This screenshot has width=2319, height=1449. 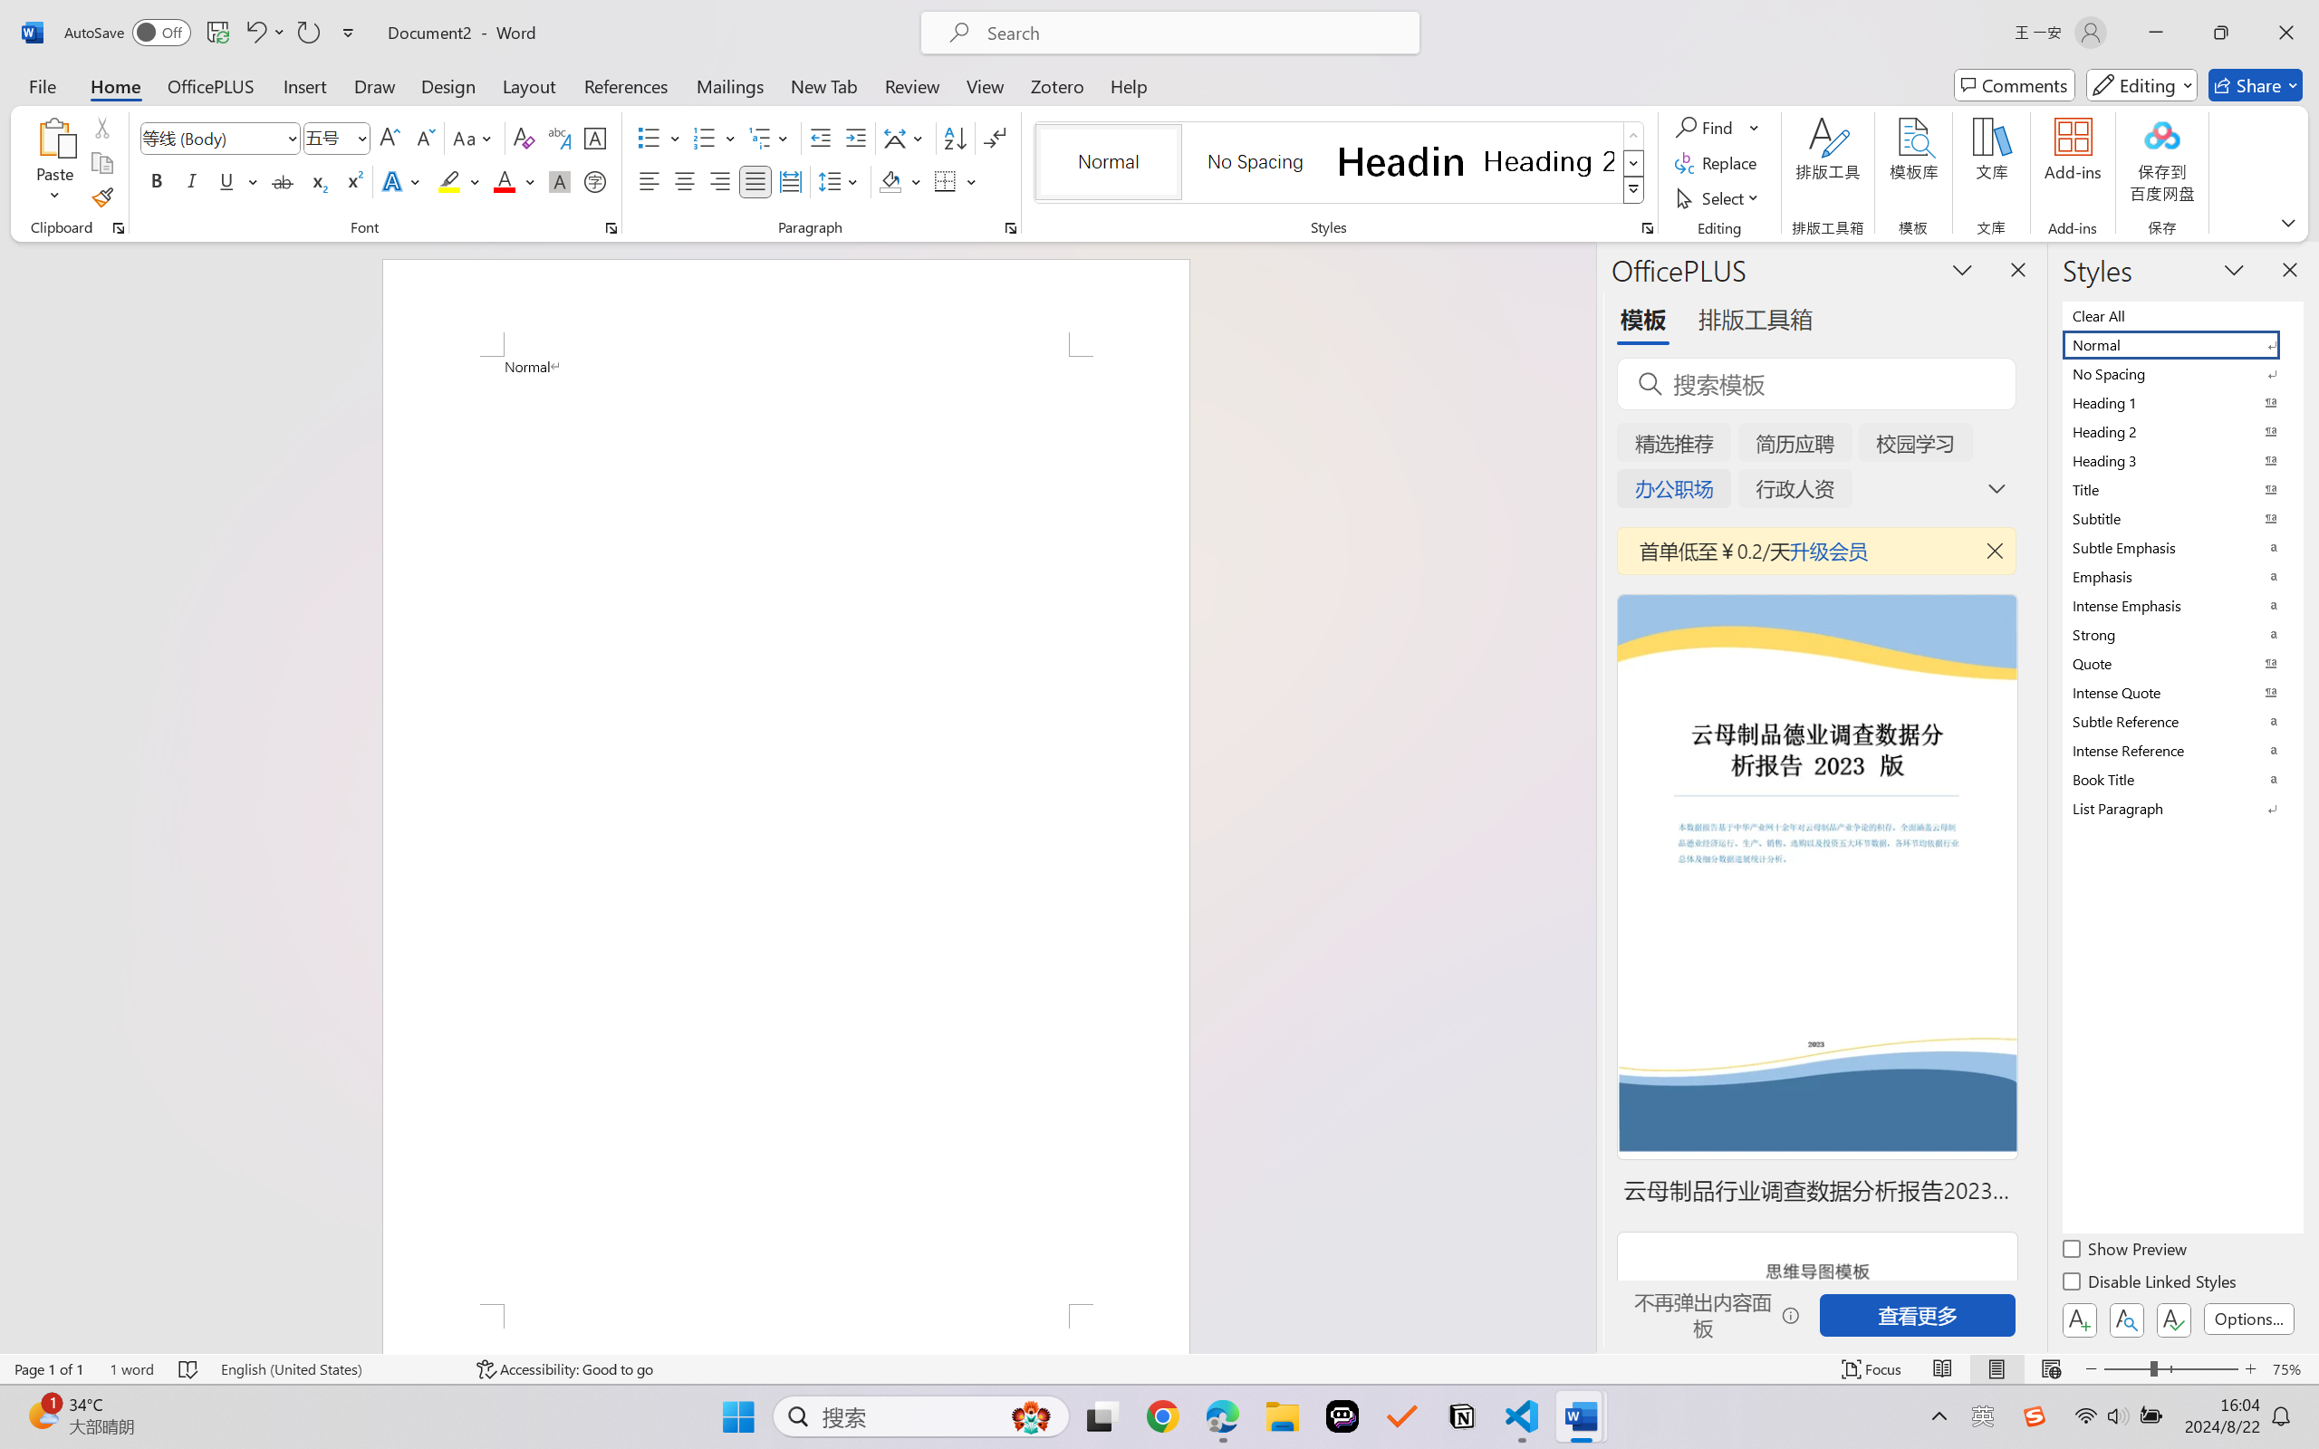 I want to click on Mailings, so click(x=730, y=85).